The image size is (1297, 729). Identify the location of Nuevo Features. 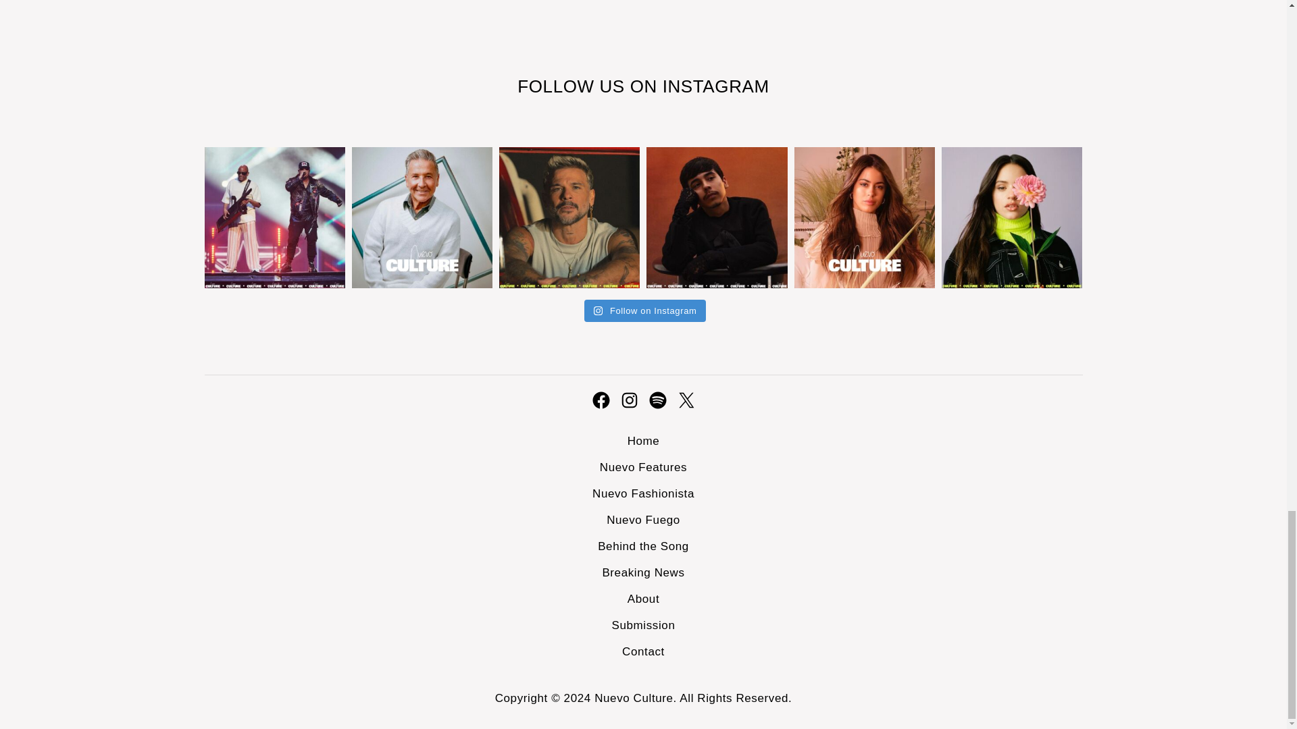
(643, 467).